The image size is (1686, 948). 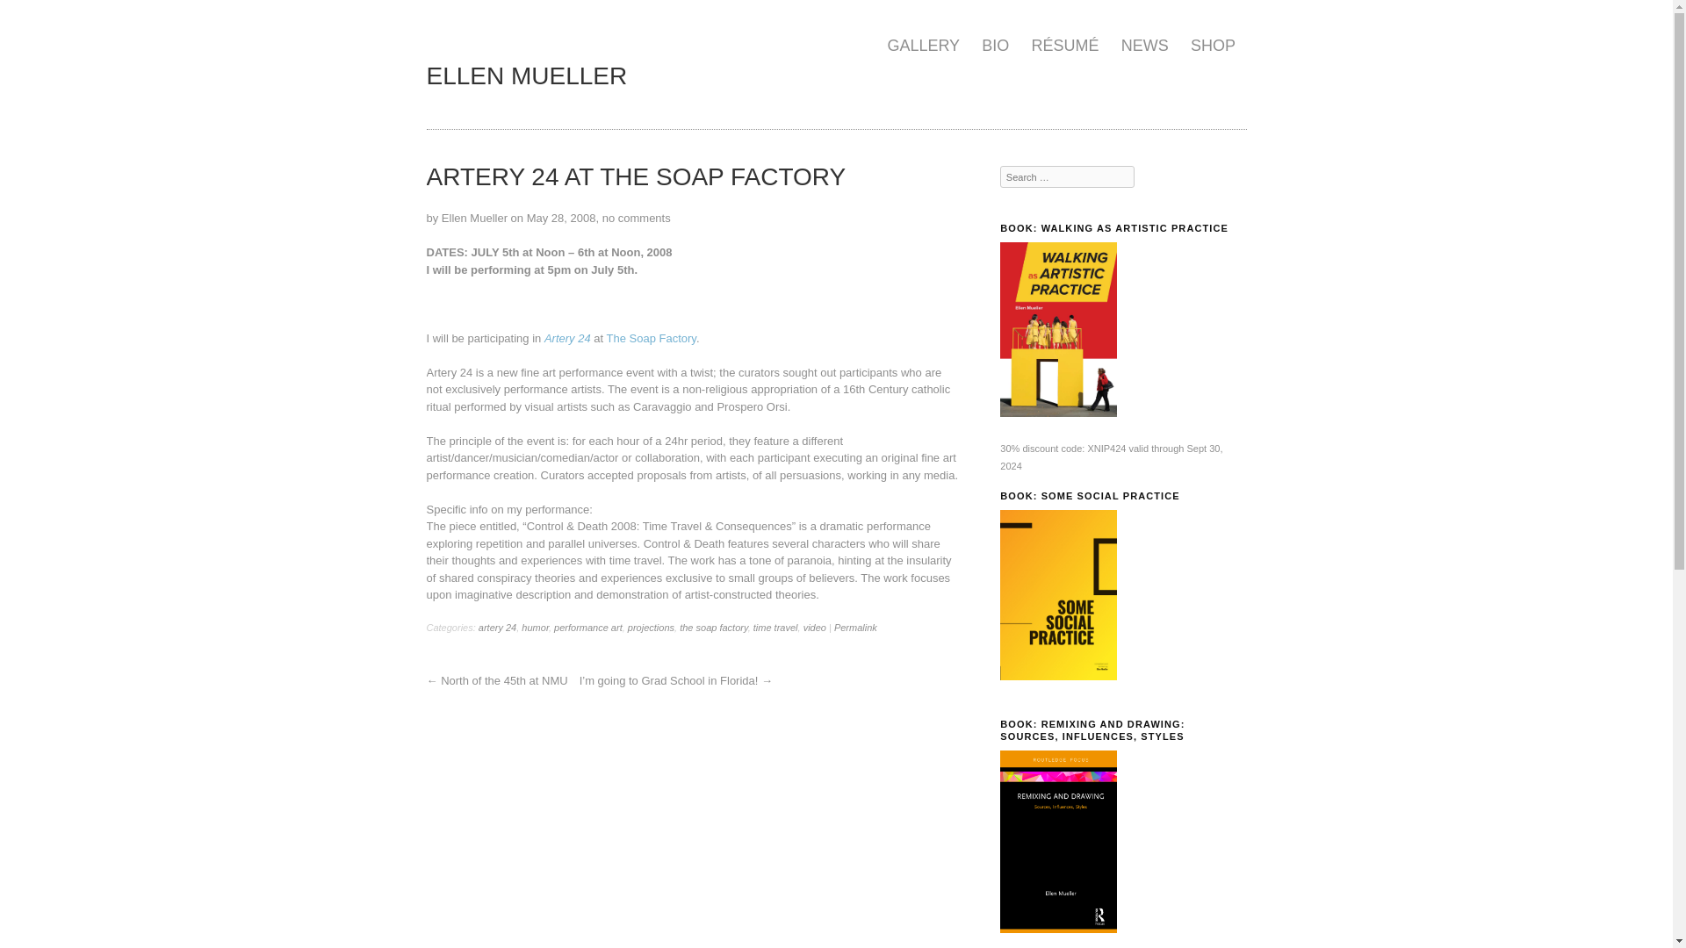 I want to click on GALLERY, so click(x=924, y=46).